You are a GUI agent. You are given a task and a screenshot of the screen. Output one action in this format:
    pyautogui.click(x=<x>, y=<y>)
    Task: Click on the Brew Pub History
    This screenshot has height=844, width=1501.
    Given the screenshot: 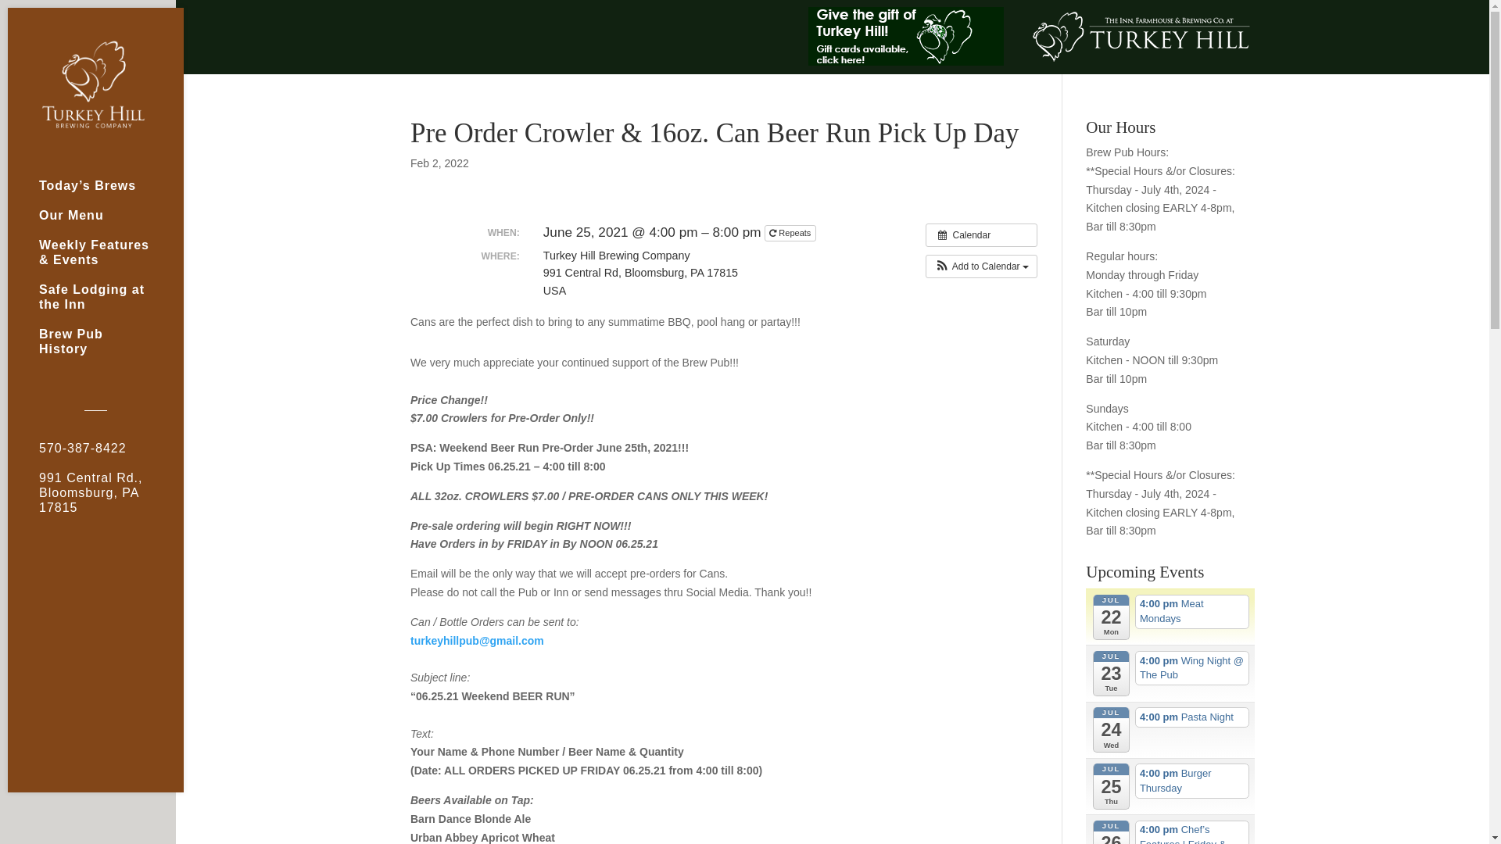 What is the action you would take?
    pyautogui.click(x=111, y=349)
    